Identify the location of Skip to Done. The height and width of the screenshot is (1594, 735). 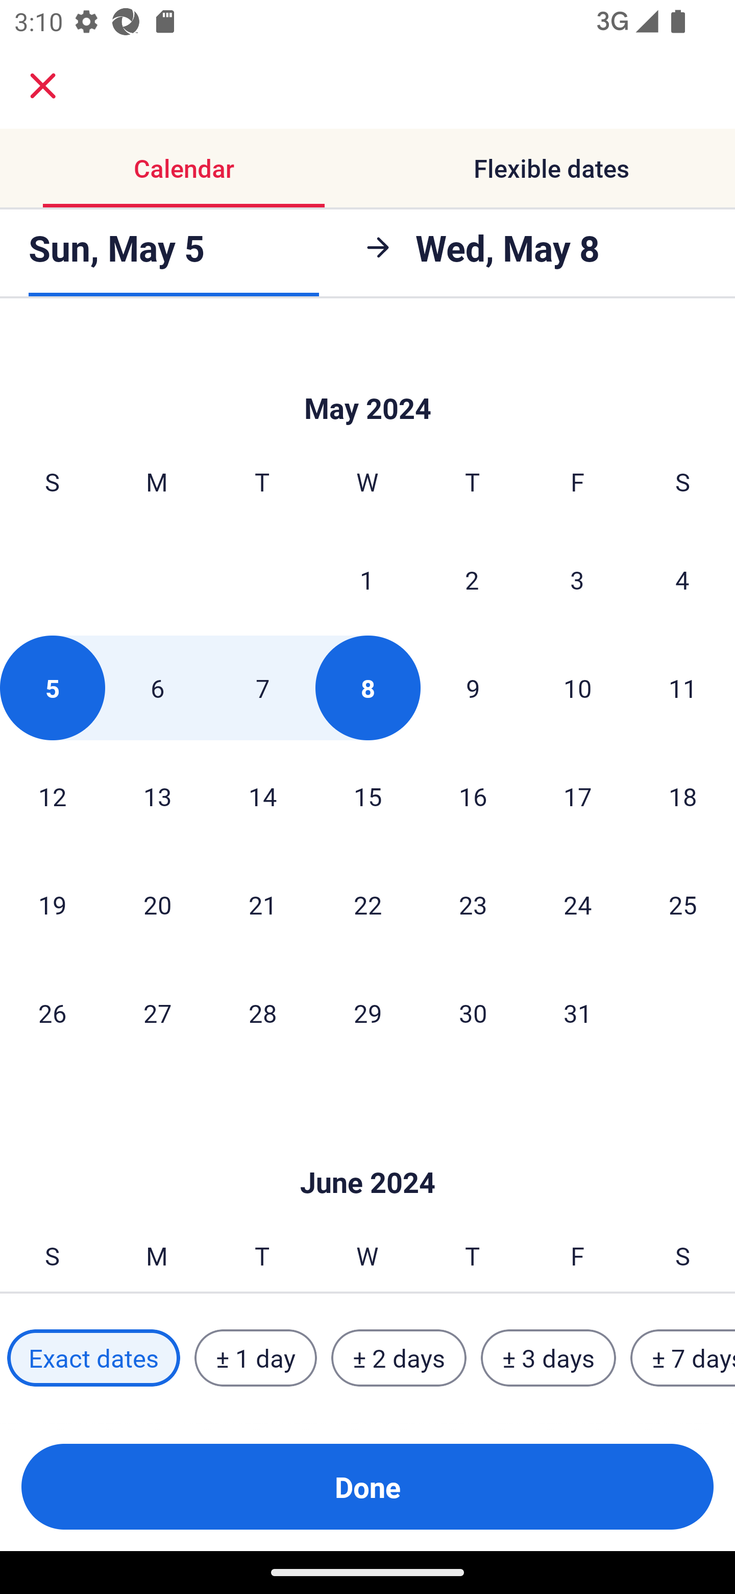
(367, 378).